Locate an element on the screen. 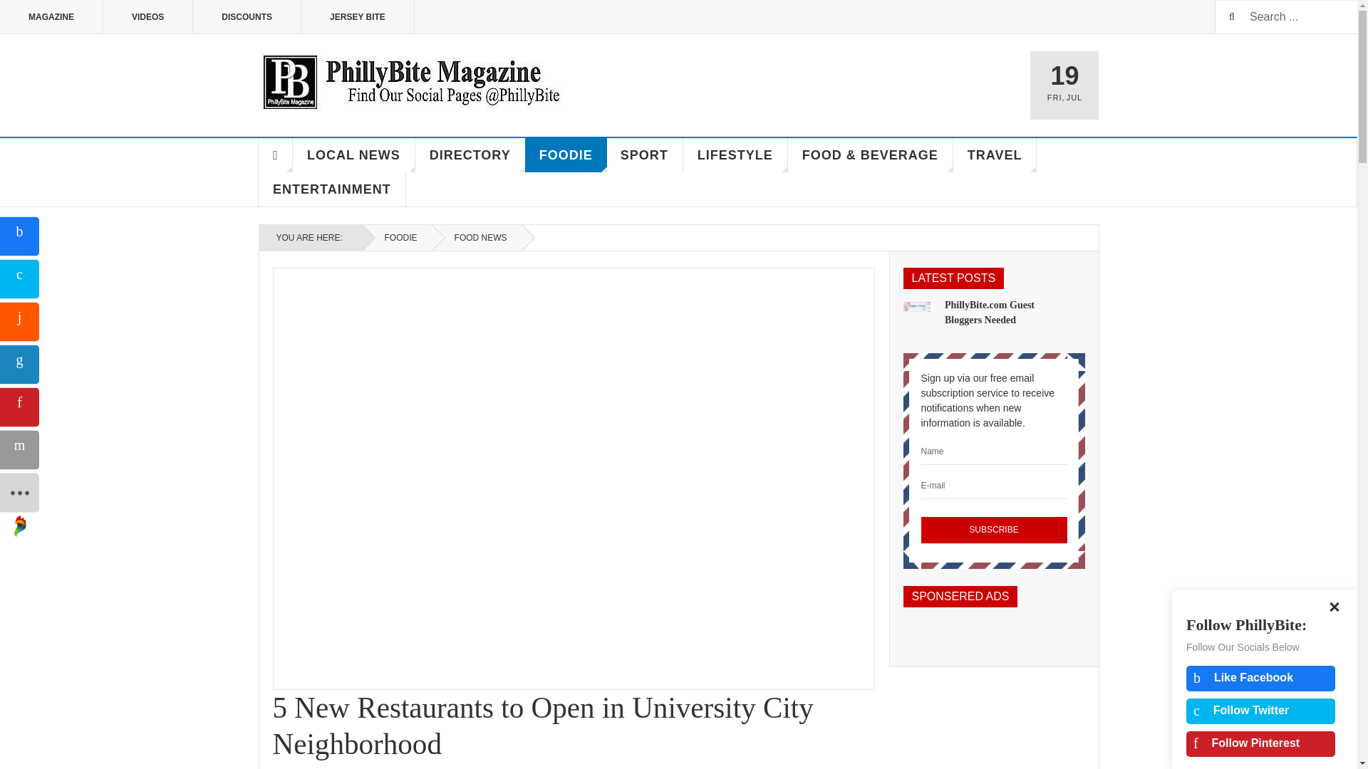 This screenshot has width=1368, height=769. JERSEY BITE is located at coordinates (358, 17).